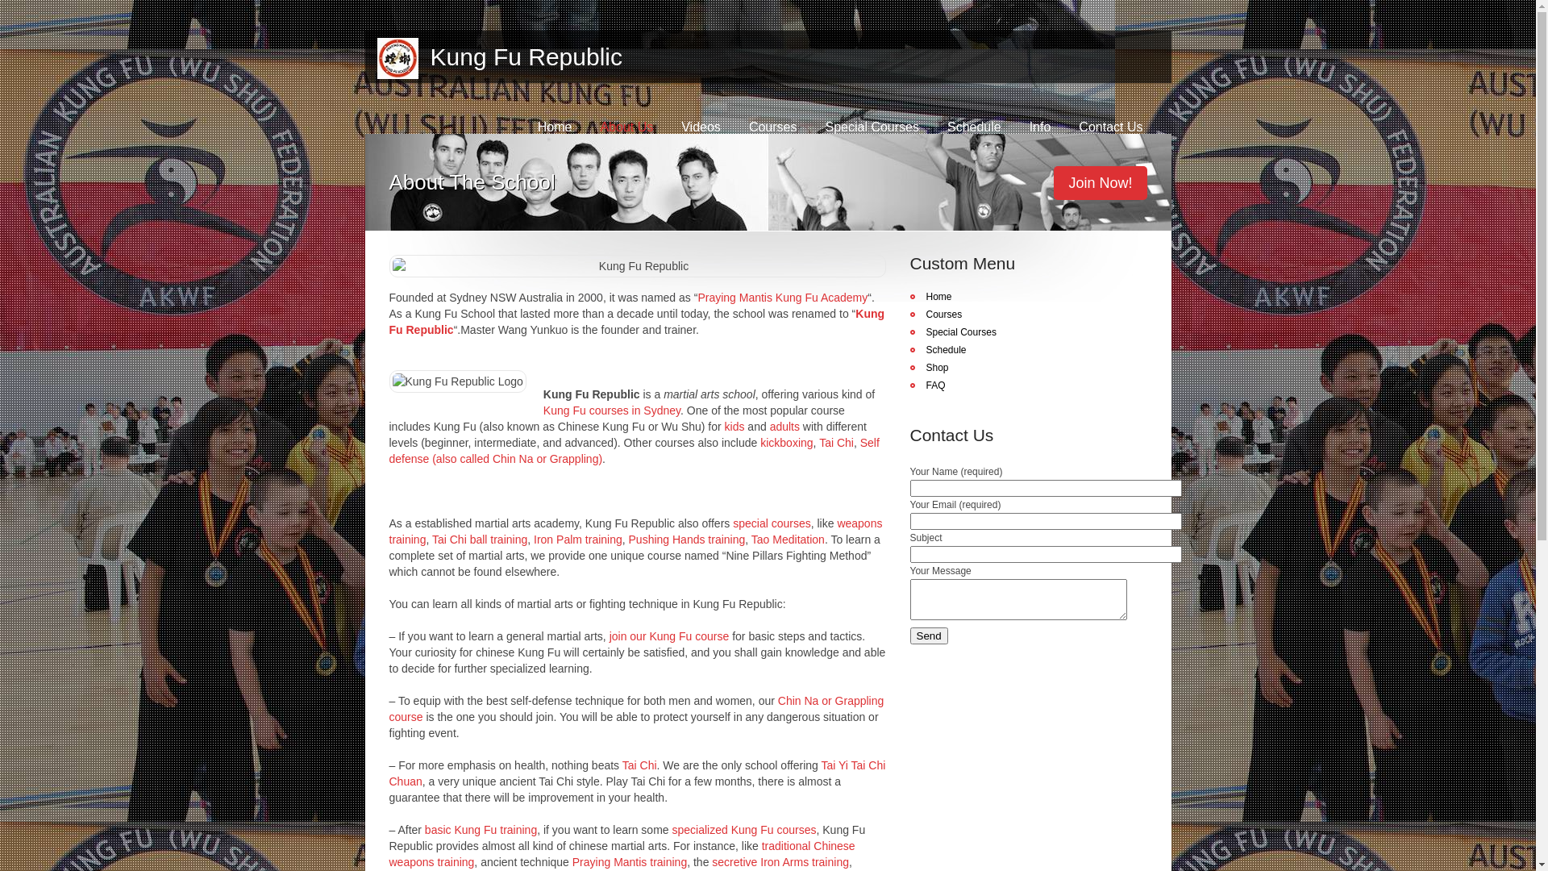 This screenshot has height=871, width=1548. Describe the element at coordinates (1100, 183) in the screenshot. I see `Join Now!` at that location.